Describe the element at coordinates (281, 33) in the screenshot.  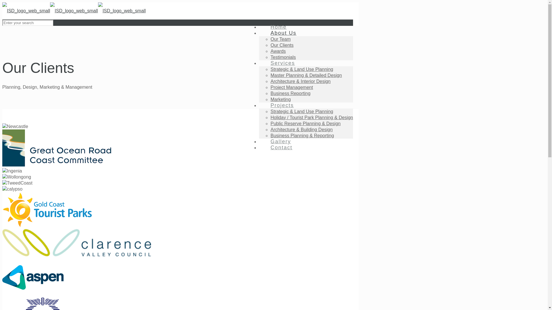
I see `About Us` at that location.